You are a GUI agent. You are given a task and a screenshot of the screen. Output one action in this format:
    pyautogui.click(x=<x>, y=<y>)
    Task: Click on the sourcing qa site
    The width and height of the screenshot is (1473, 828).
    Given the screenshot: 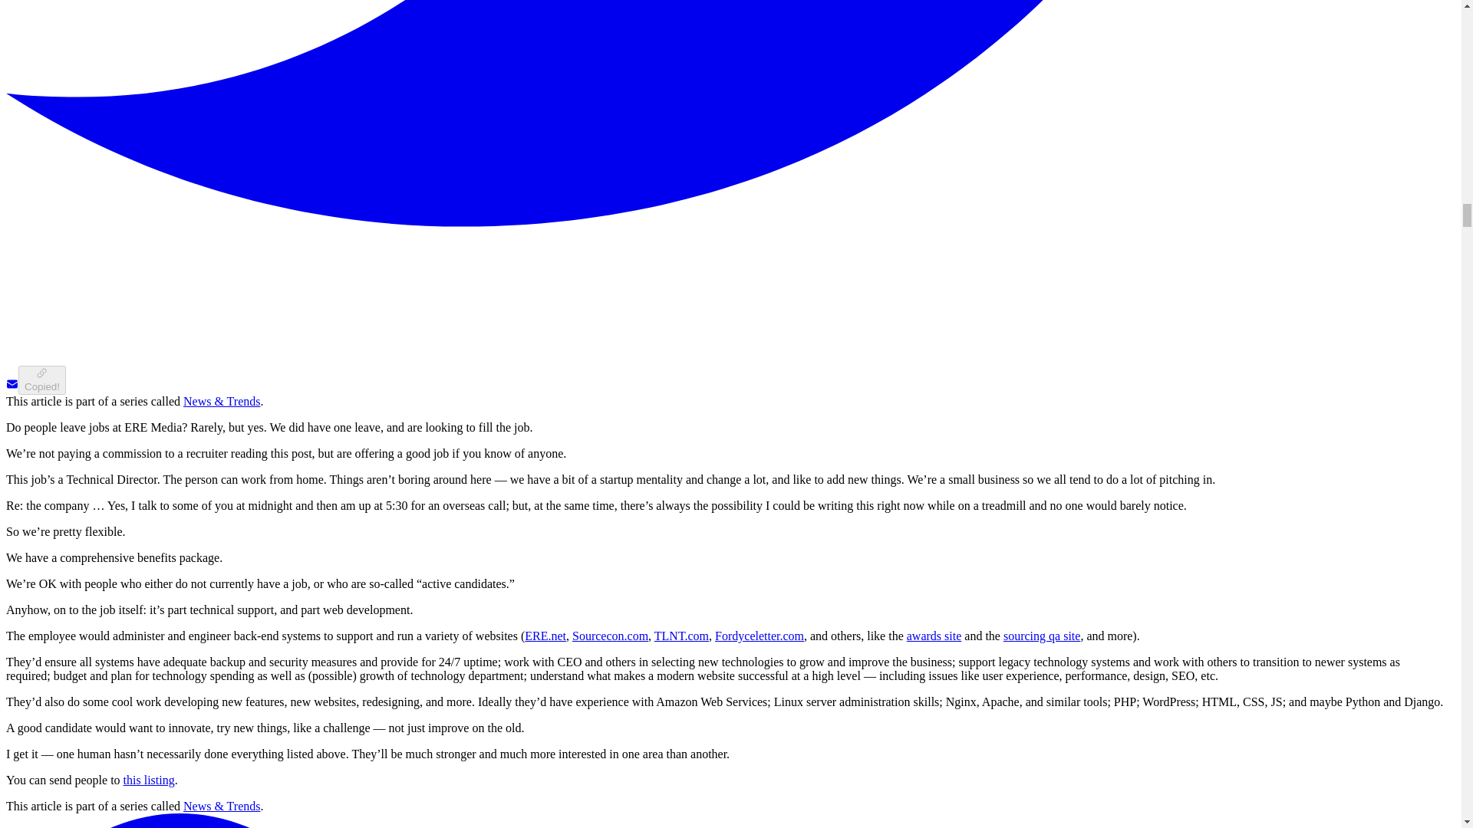 What is the action you would take?
    pyautogui.click(x=1041, y=636)
    